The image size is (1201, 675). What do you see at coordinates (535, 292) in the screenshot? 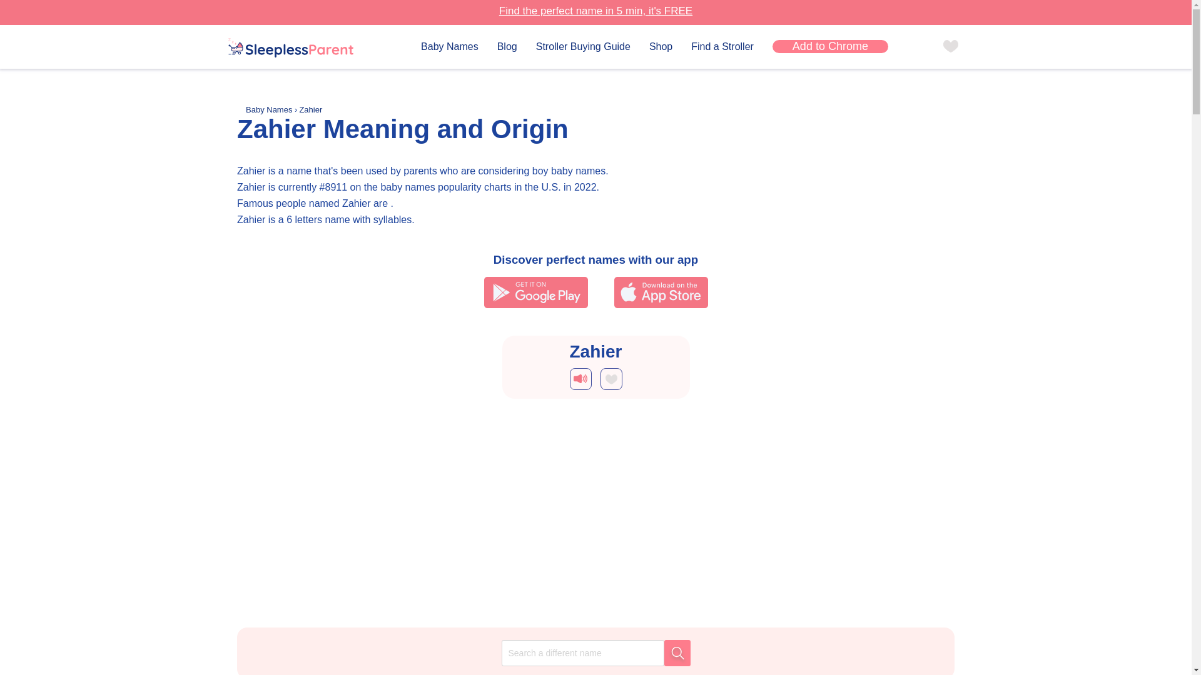
I see `SleeplessParent android app` at bounding box center [535, 292].